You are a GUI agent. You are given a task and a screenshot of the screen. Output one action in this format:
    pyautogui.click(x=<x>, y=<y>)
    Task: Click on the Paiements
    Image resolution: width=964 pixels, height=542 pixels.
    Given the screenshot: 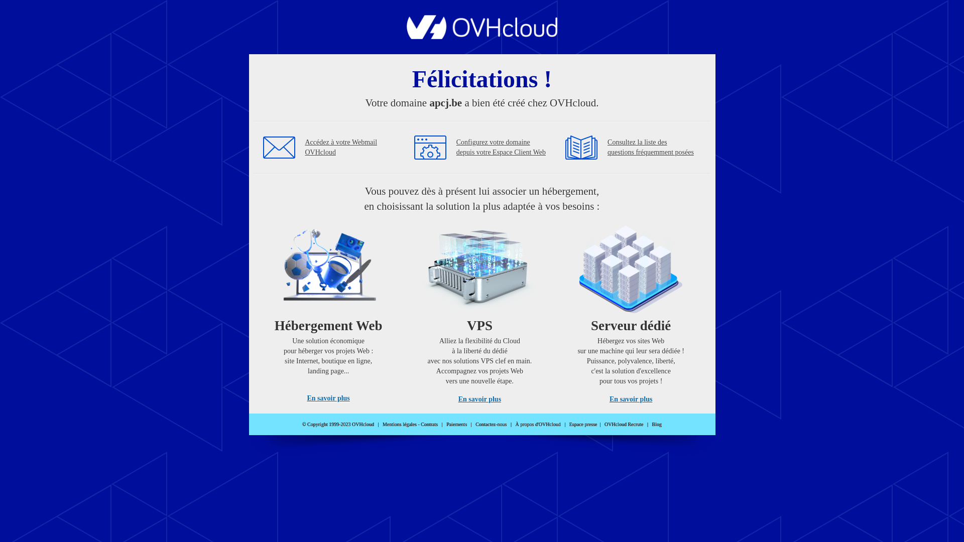 What is the action you would take?
    pyautogui.click(x=457, y=425)
    